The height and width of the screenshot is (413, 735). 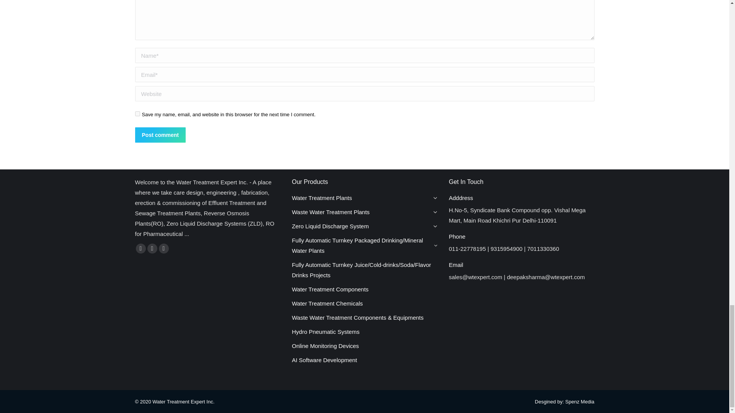 I want to click on yes, so click(x=137, y=113).